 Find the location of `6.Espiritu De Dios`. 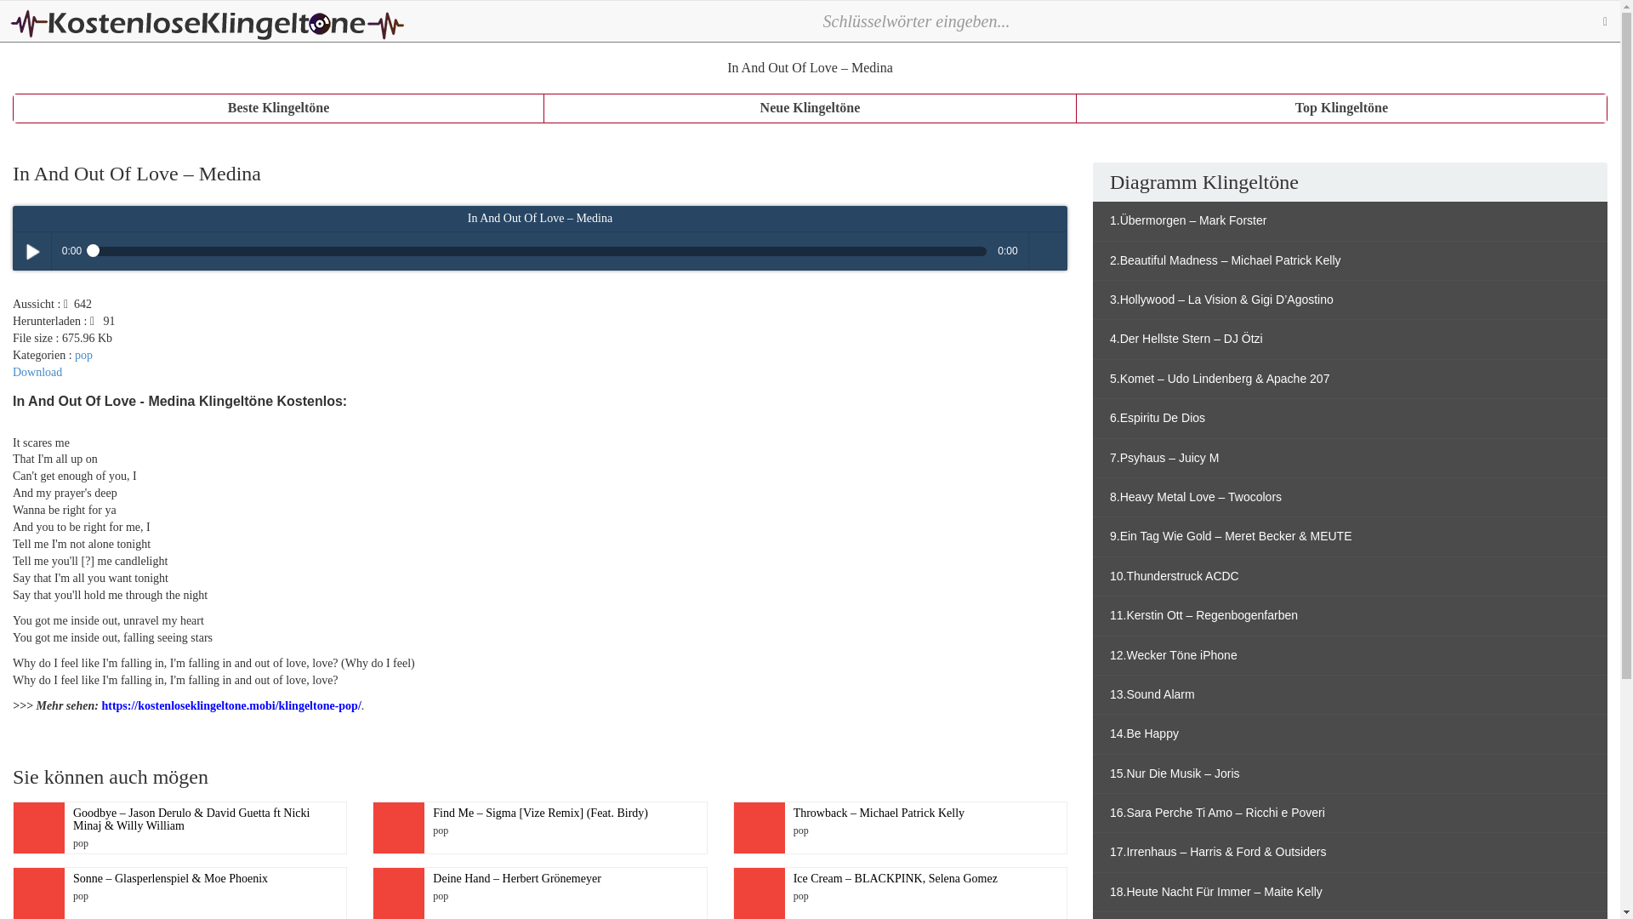

6.Espiritu De Dios is located at coordinates (1349, 418).